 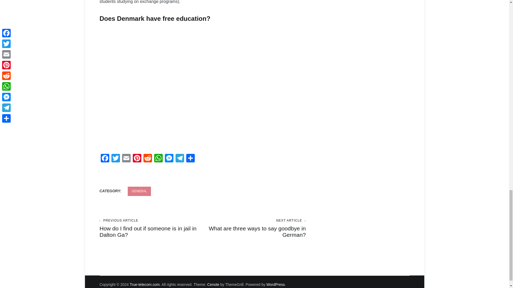 I want to click on Facebook, so click(x=105, y=159).